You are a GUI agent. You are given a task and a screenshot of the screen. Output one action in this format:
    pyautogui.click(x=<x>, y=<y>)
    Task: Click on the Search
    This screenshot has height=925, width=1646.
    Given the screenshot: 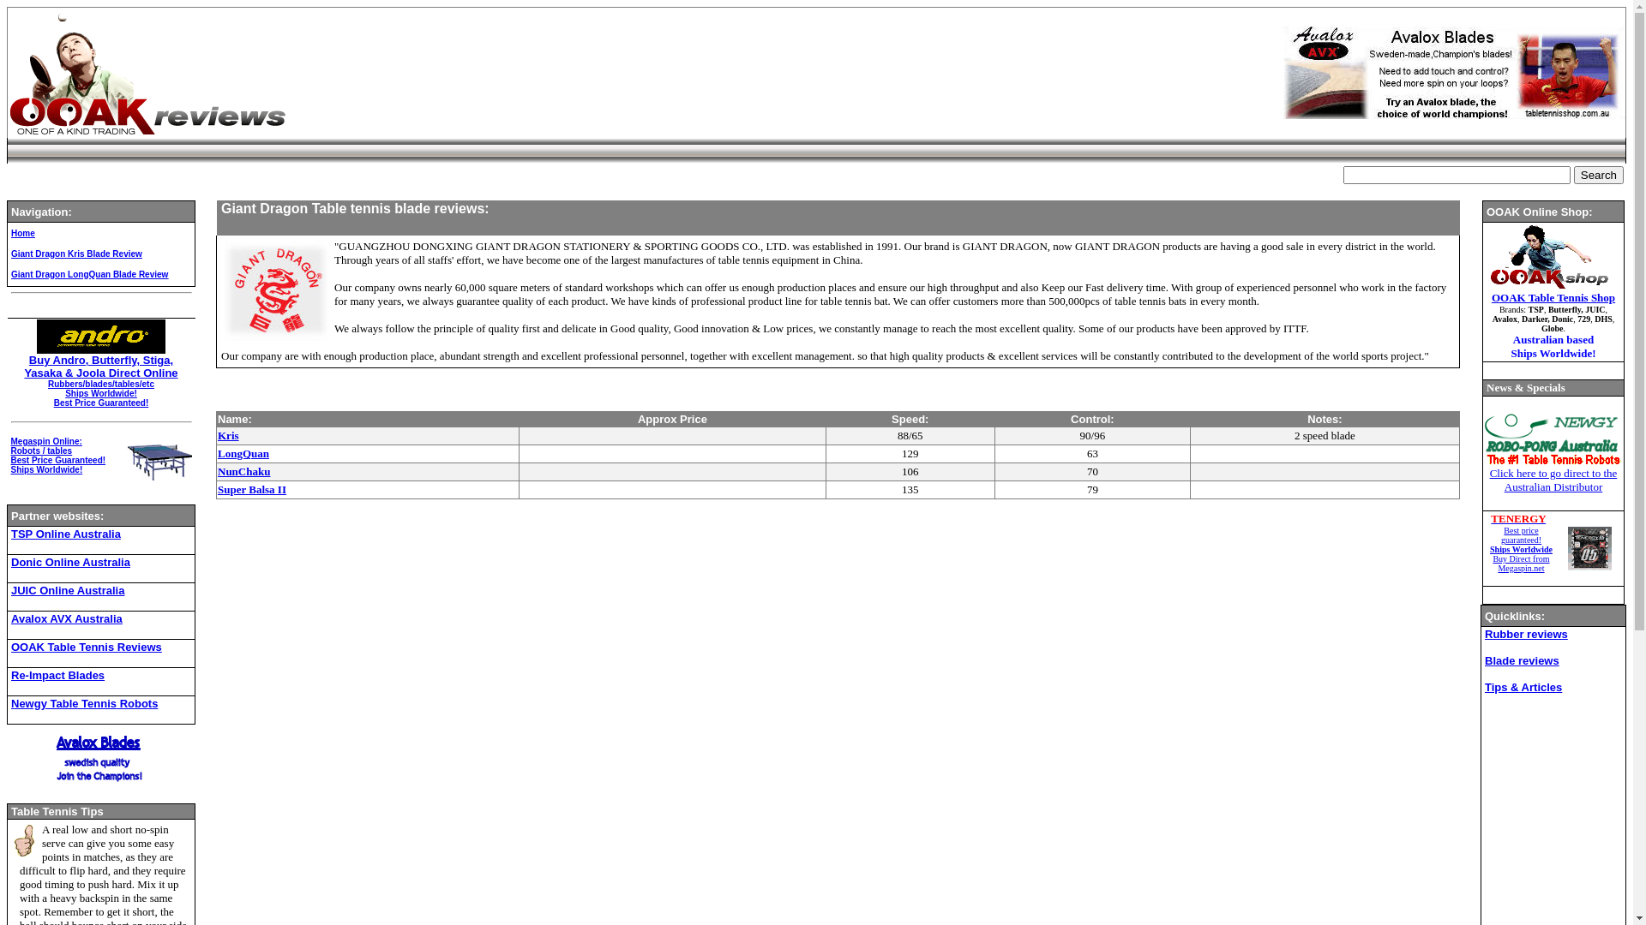 What is the action you would take?
    pyautogui.click(x=1599, y=175)
    